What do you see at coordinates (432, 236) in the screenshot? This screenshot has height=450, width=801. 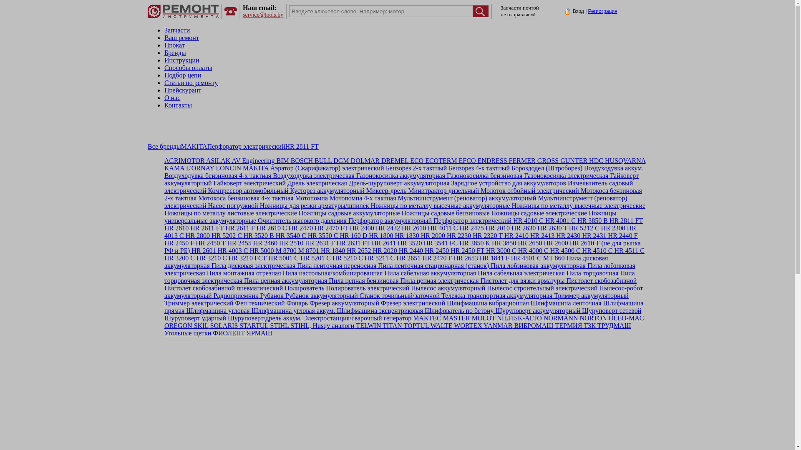 I see `HR 2000` at bounding box center [432, 236].